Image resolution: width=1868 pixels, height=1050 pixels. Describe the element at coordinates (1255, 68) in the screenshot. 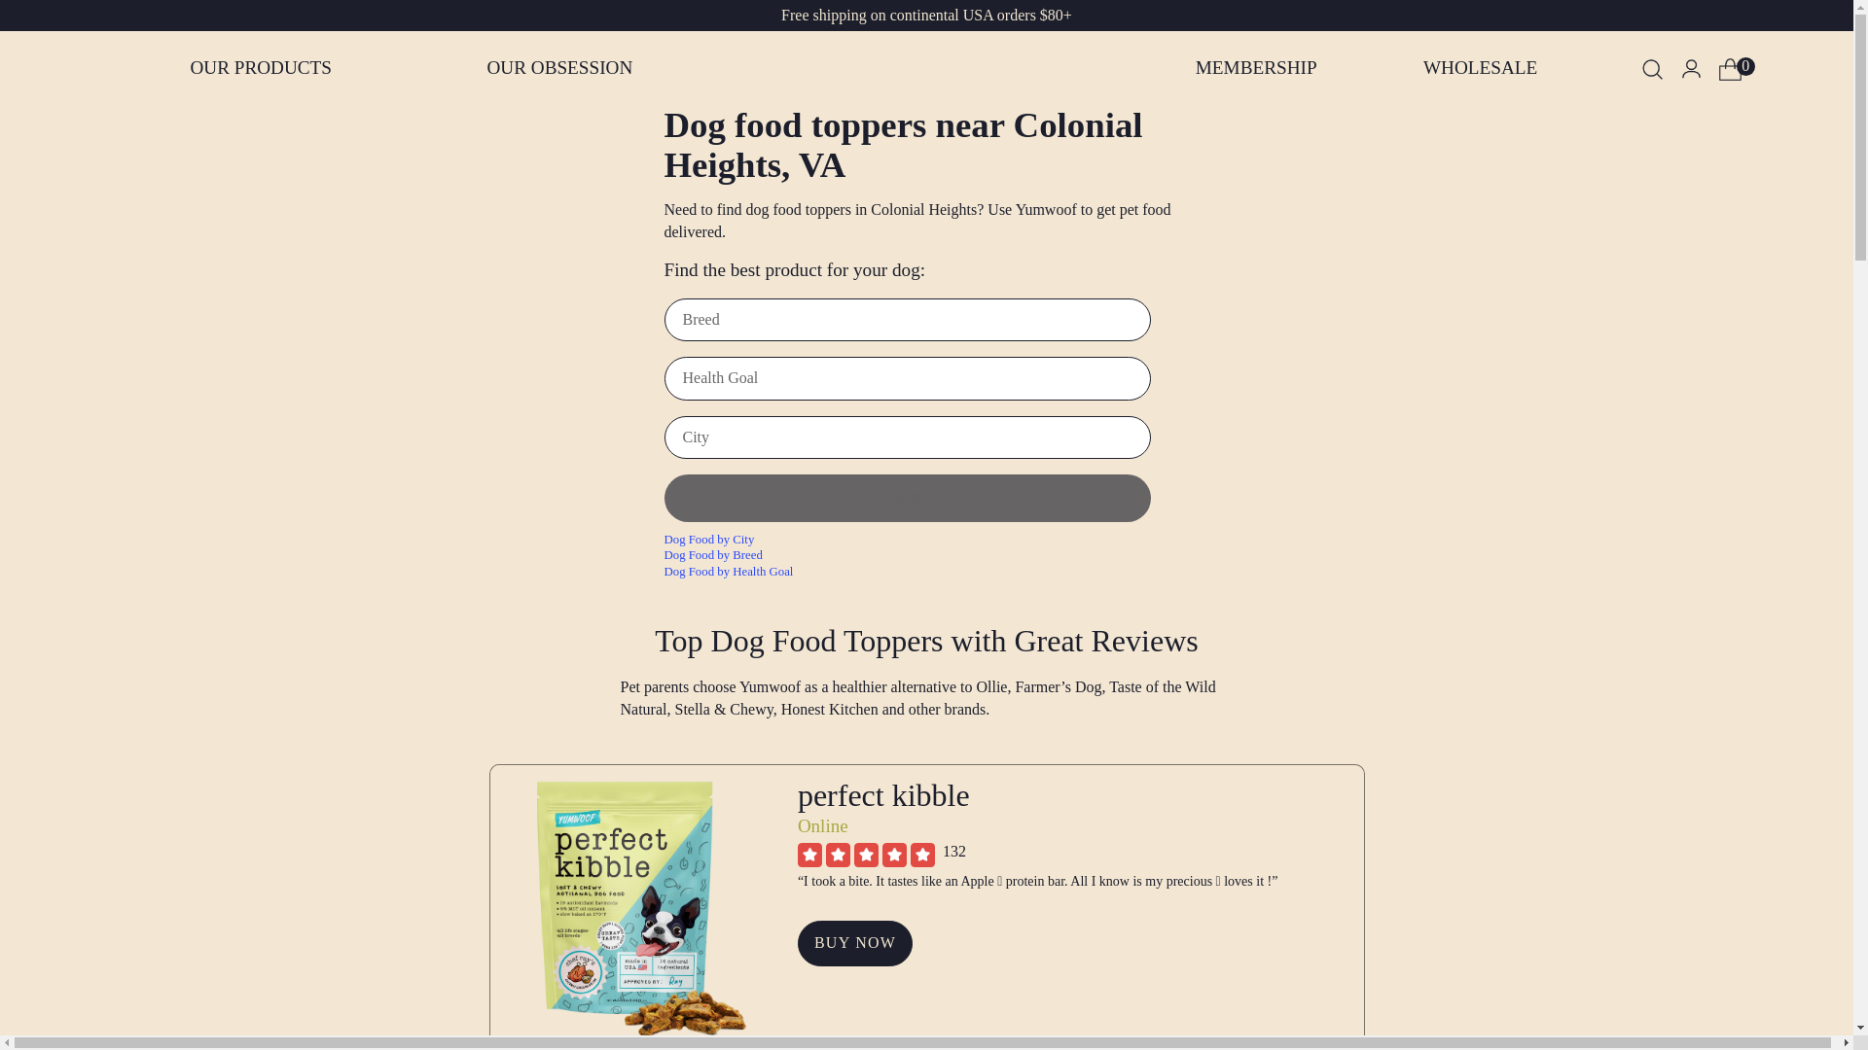

I see `MEMBERSHIP` at that location.